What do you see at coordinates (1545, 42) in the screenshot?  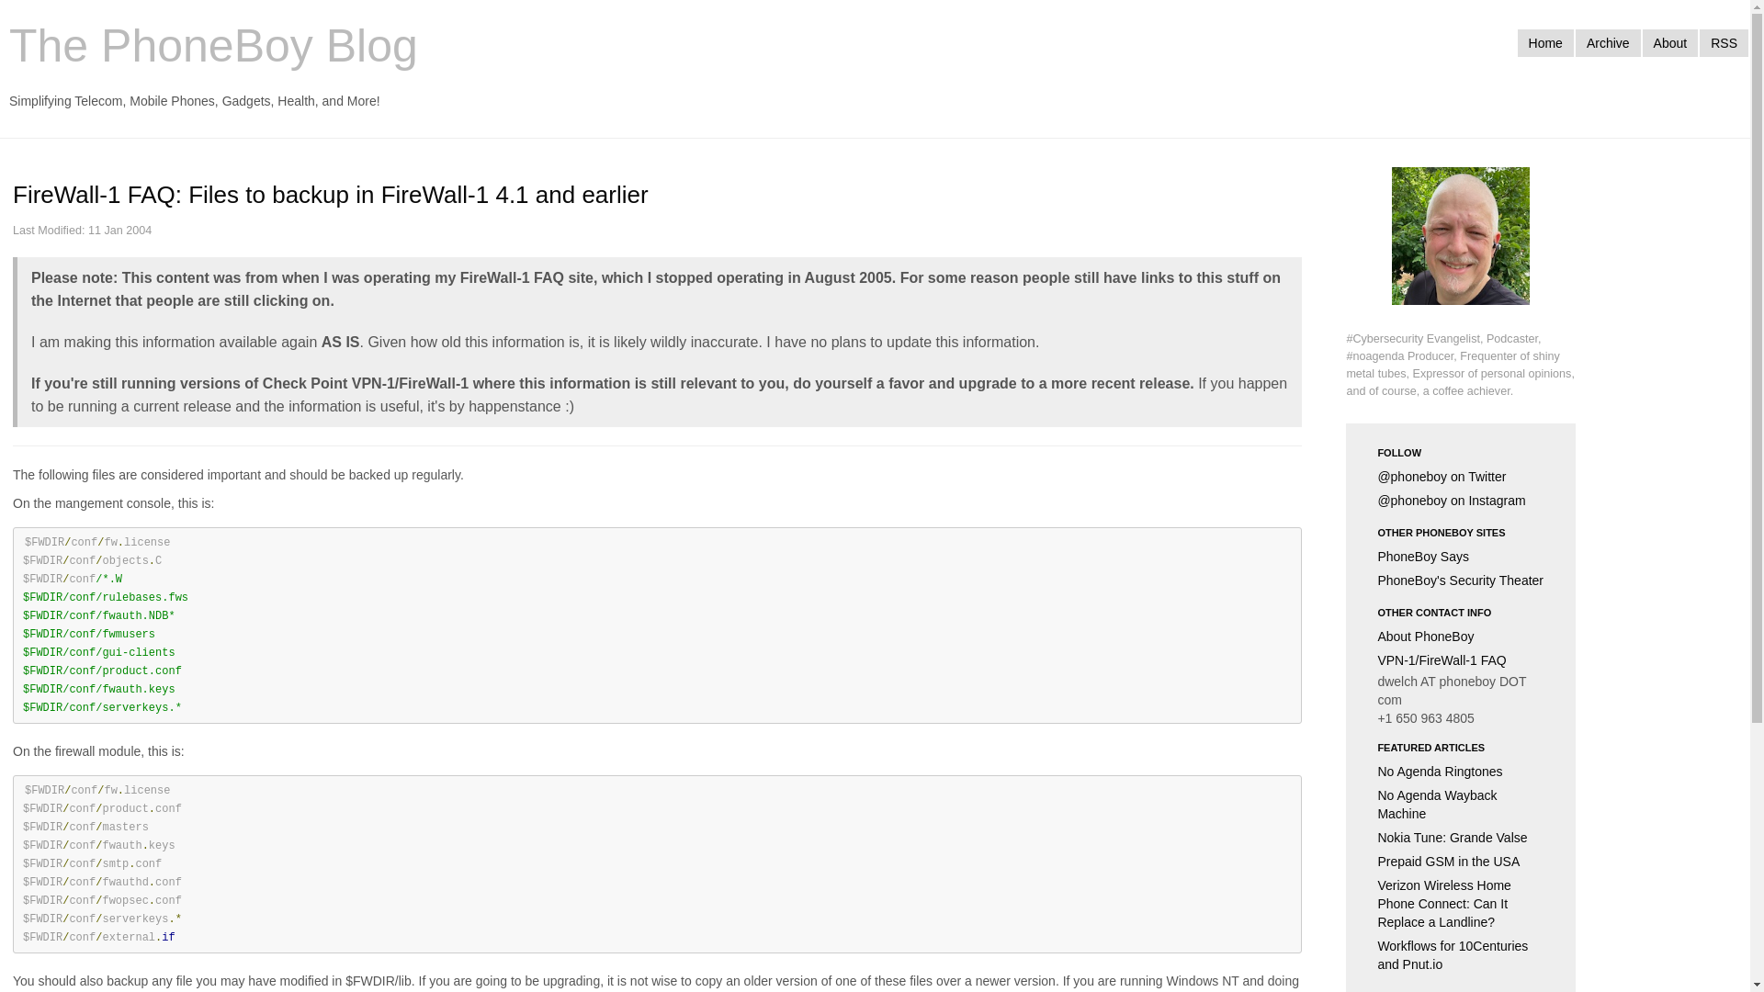 I see `Home` at bounding box center [1545, 42].